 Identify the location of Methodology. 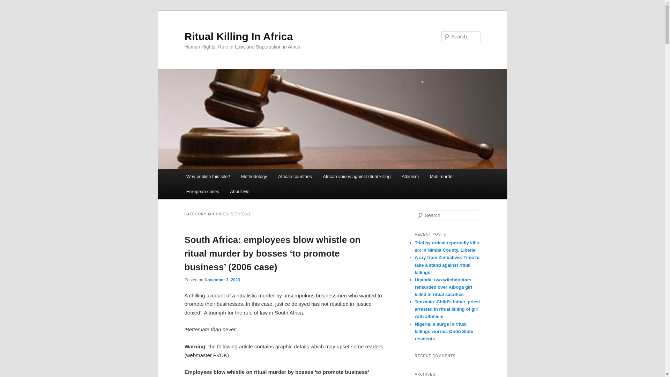
(254, 176).